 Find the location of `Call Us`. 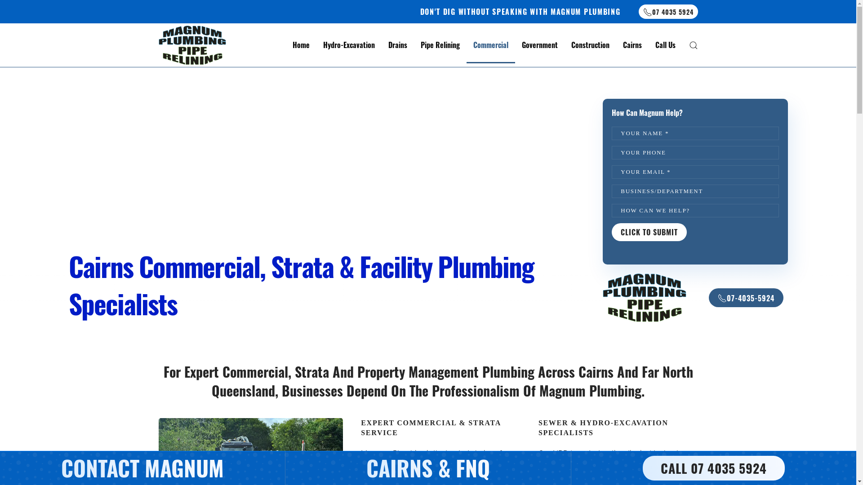

Call Us is located at coordinates (665, 45).